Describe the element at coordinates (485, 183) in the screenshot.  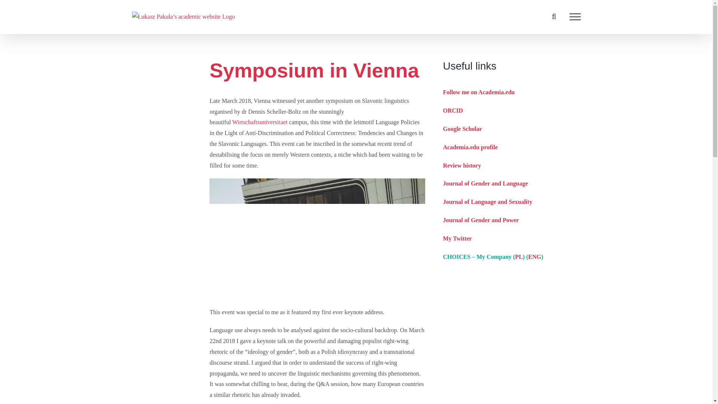
I see `Journal of Gender and Language` at that location.